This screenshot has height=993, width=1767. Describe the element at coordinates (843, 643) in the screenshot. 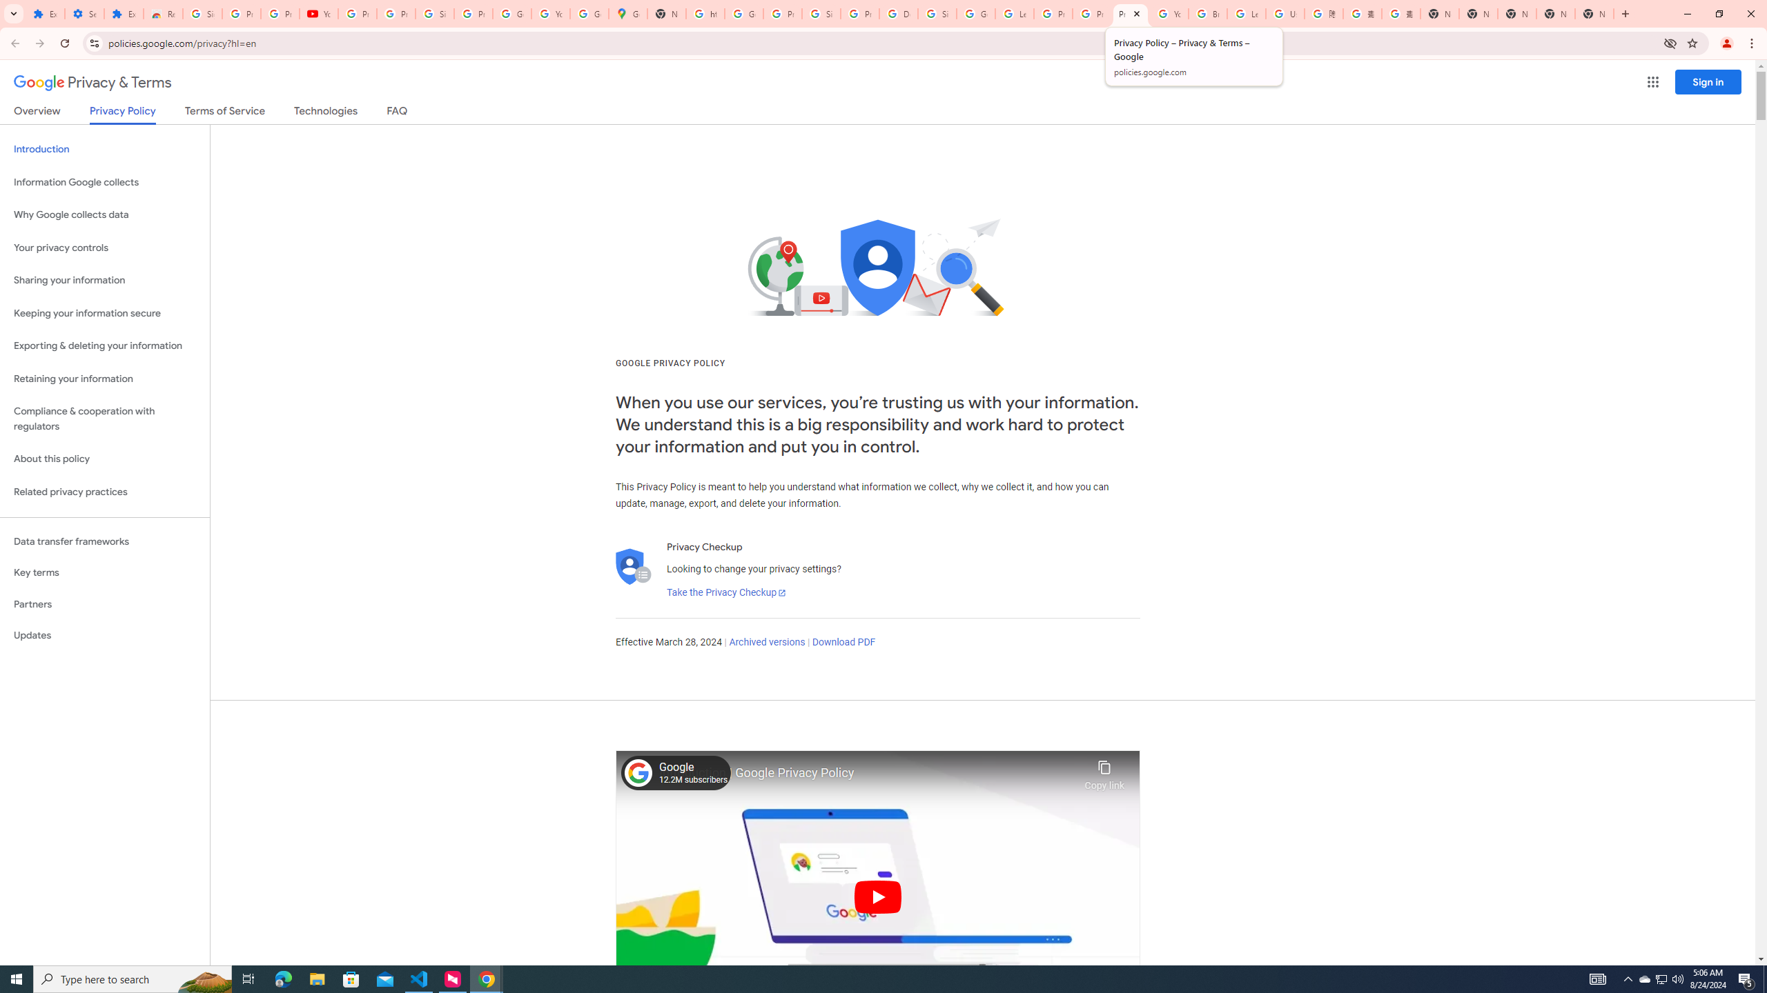

I see `Download PDF` at that location.